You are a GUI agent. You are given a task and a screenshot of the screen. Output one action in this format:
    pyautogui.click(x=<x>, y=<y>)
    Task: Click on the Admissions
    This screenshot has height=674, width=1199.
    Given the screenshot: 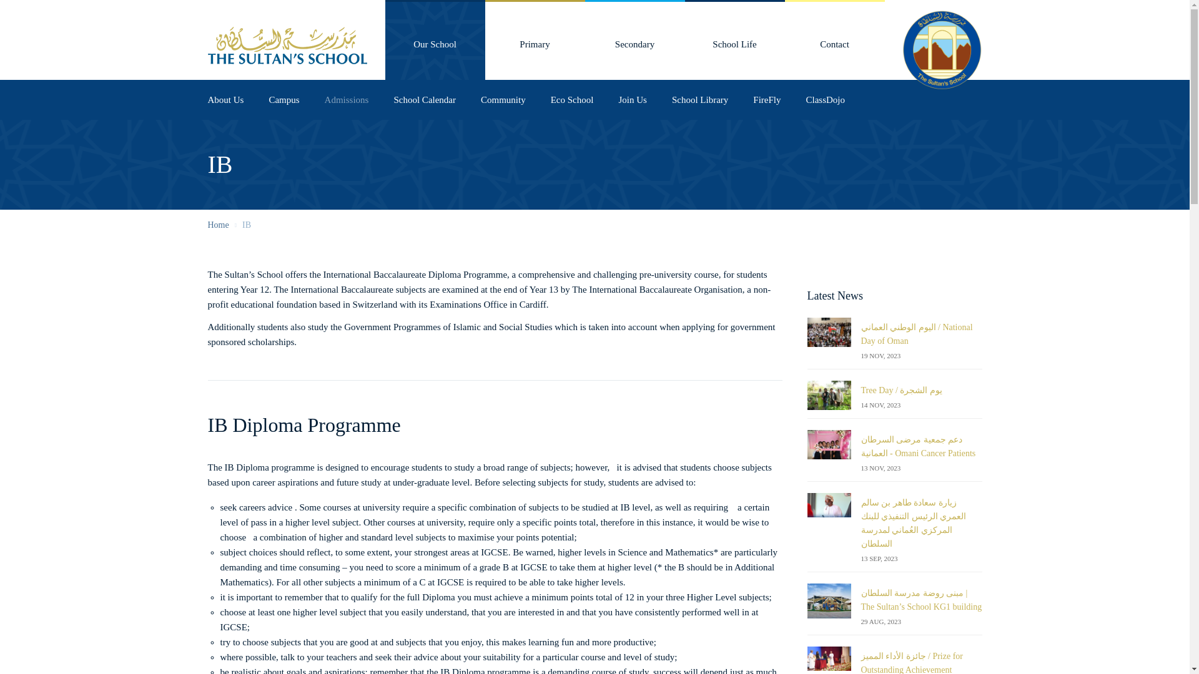 What is the action you would take?
    pyautogui.click(x=346, y=99)
    